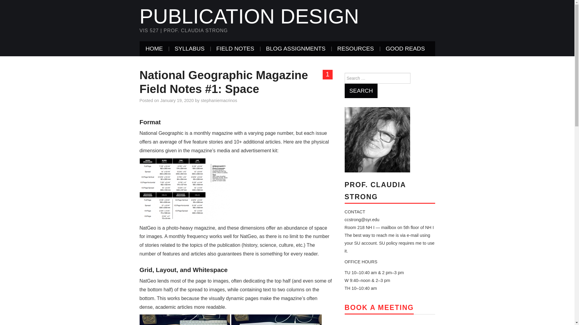 The image size is (579, 325). What do you see at coordinates (235, 49) in the screenshot?
I see `FIELD NOTES` at bounding box center [235, 49].